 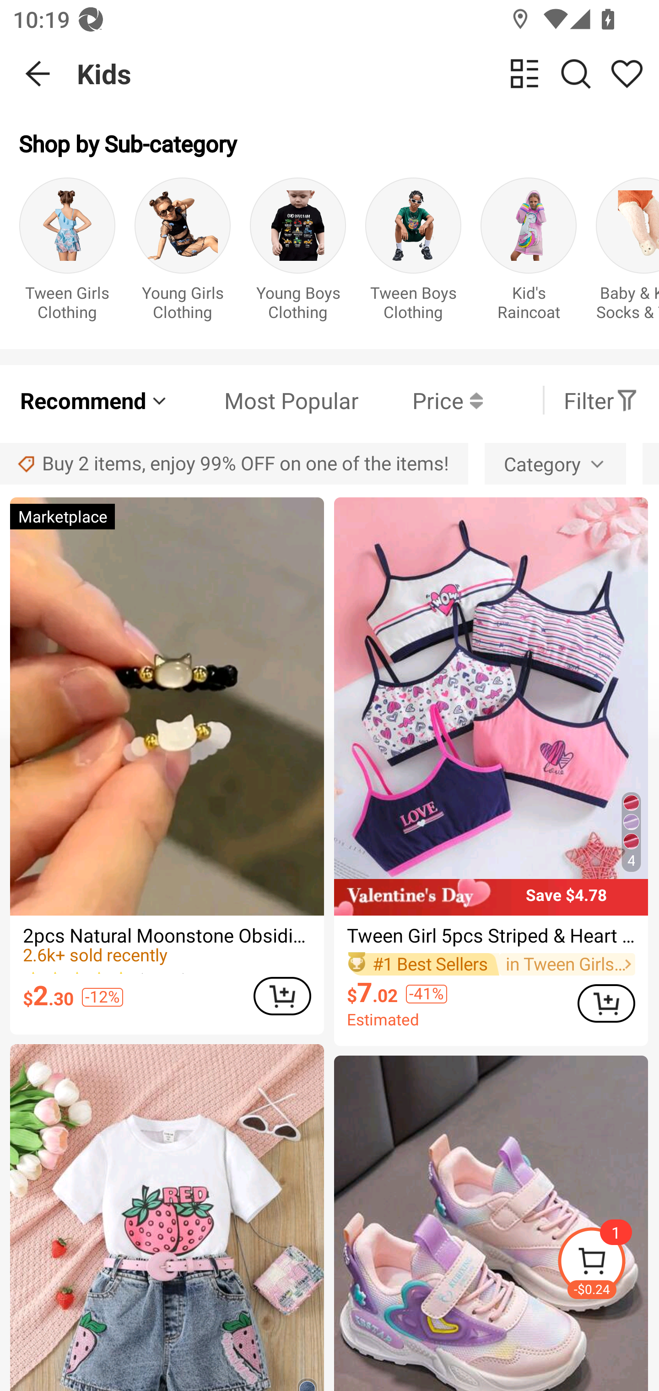 I want to click on Buy 2 items, enjoy 99% OFF on one of the items!, so click(x=234, y=463).